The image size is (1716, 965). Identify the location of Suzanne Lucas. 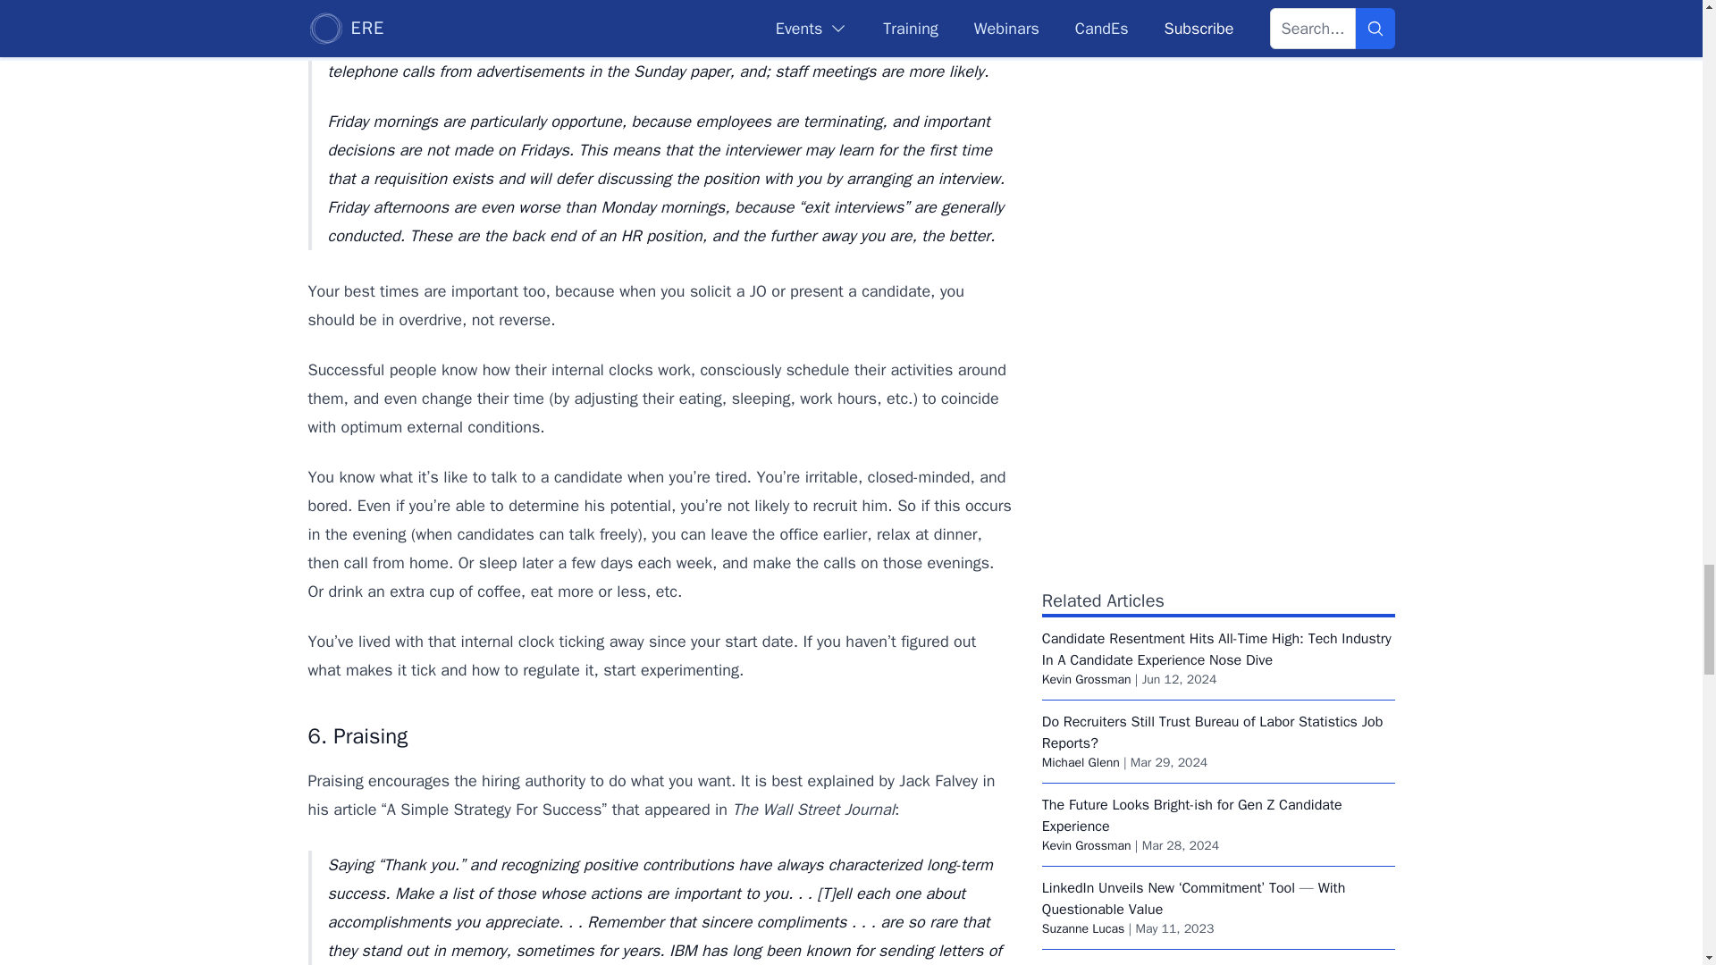
(1083, 928).